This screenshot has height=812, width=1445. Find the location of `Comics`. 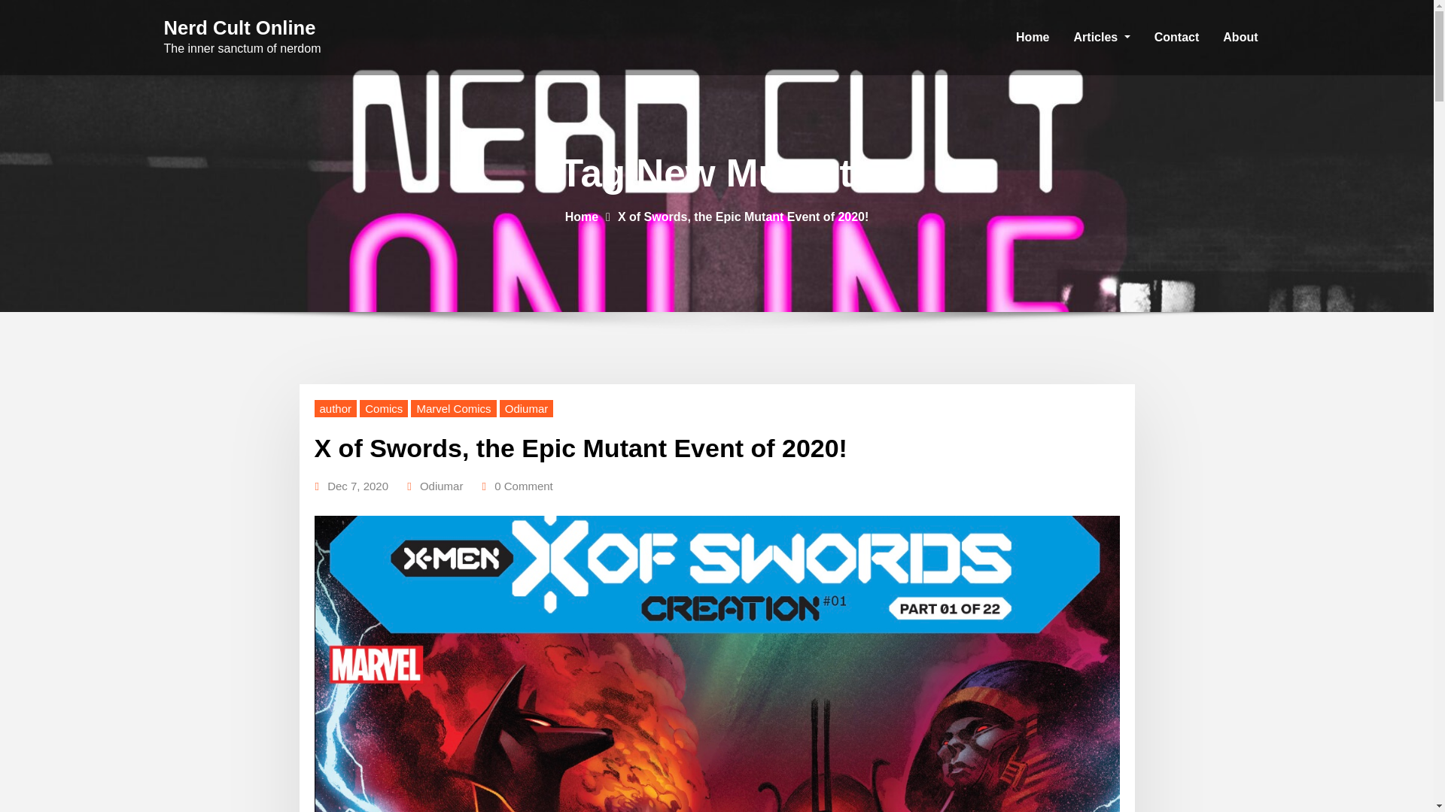

Comics is located at coordinates (384, 409).